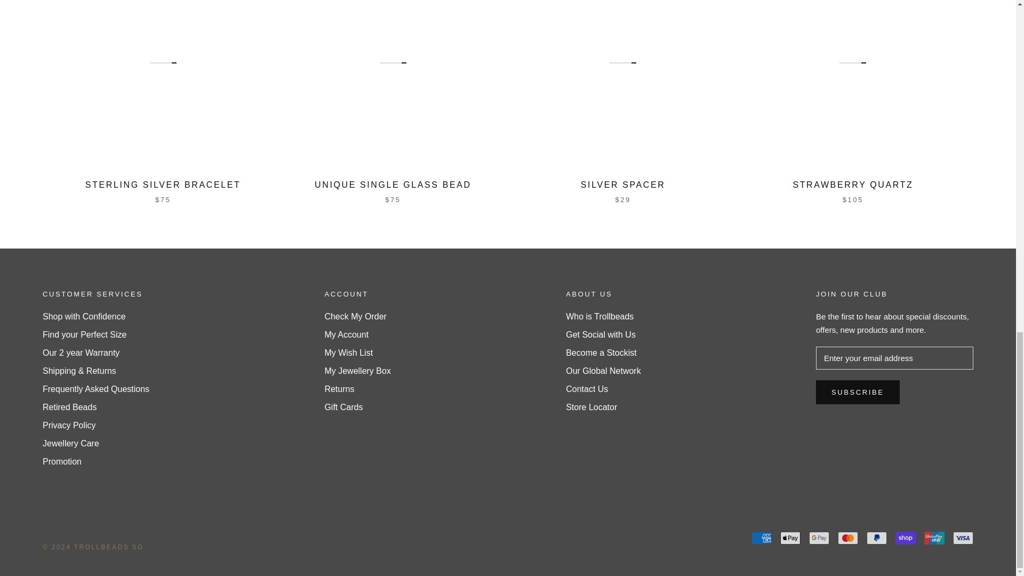 This screenshot has height=576, width=1024. Describe the element at coordinates (819, 538) in the screenshot. I see `Google Pay` at that location.